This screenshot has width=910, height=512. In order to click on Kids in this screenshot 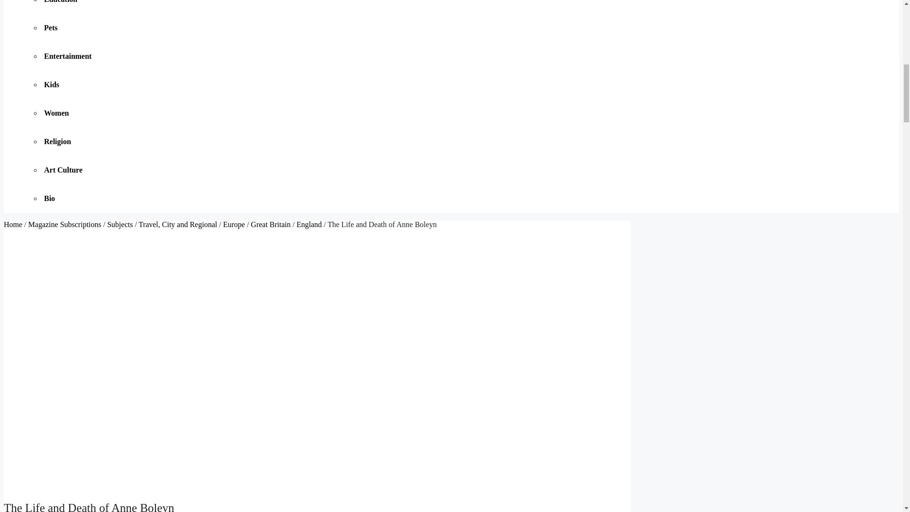, I will do `click(53, 84)`.